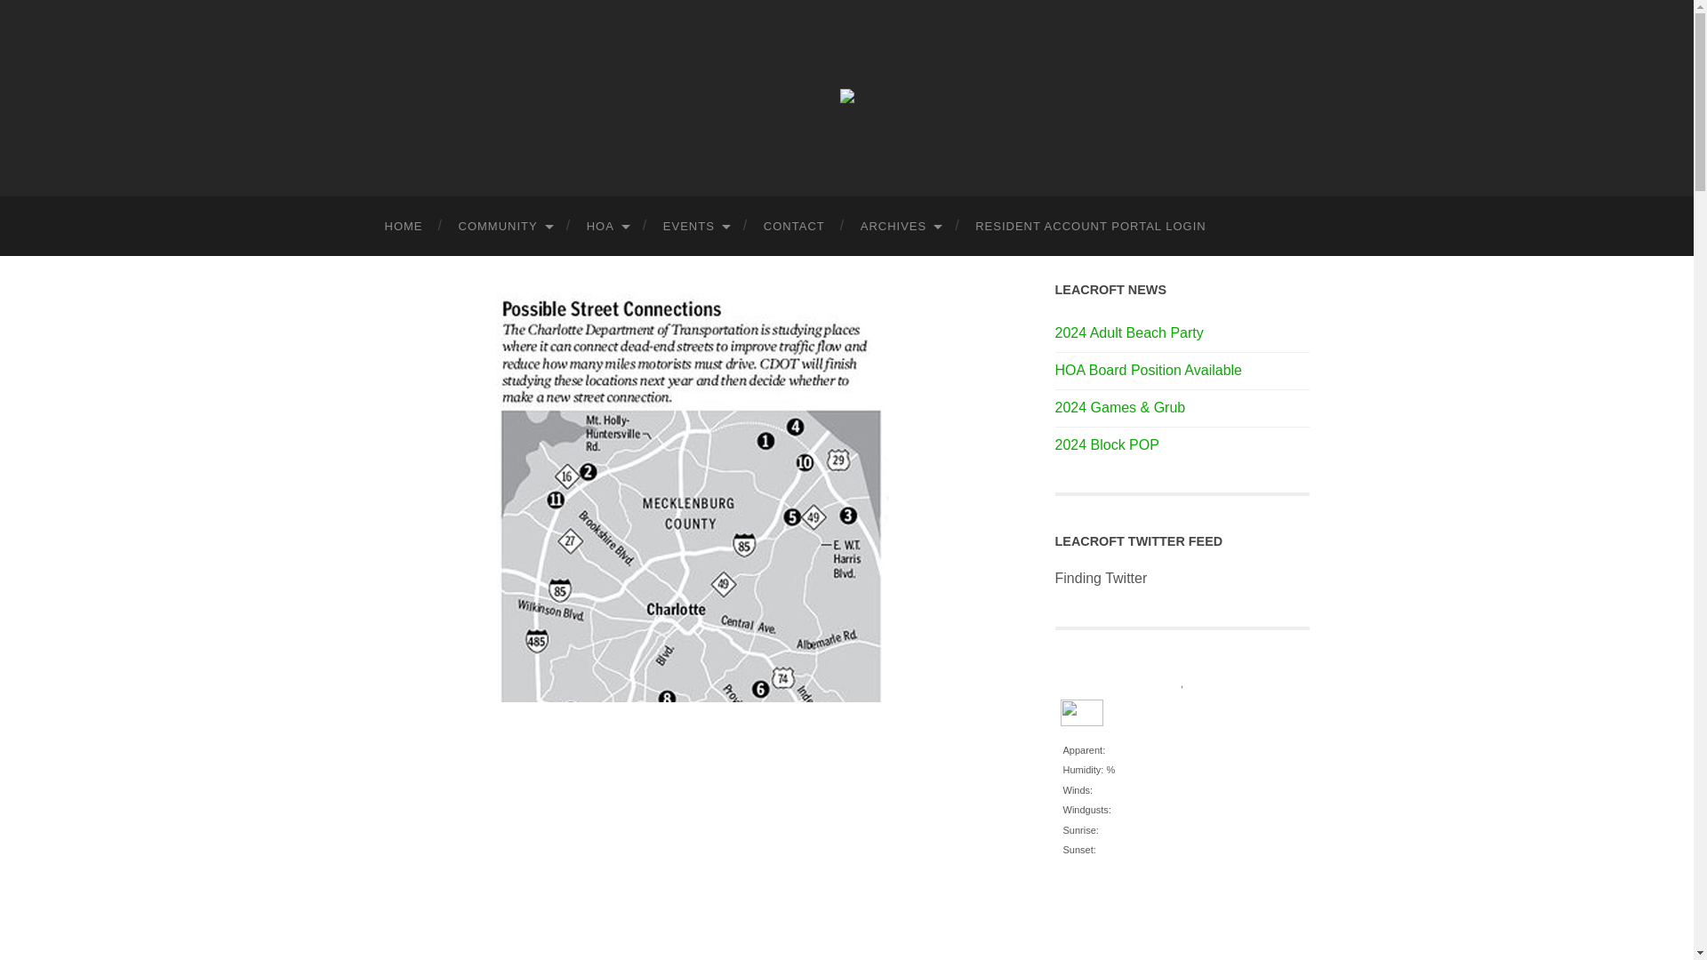 The height and width of the screenshot is (960, 1707). Describe the element at coordinates (404, 226) in the screenshot. I see `HOME` at that location.